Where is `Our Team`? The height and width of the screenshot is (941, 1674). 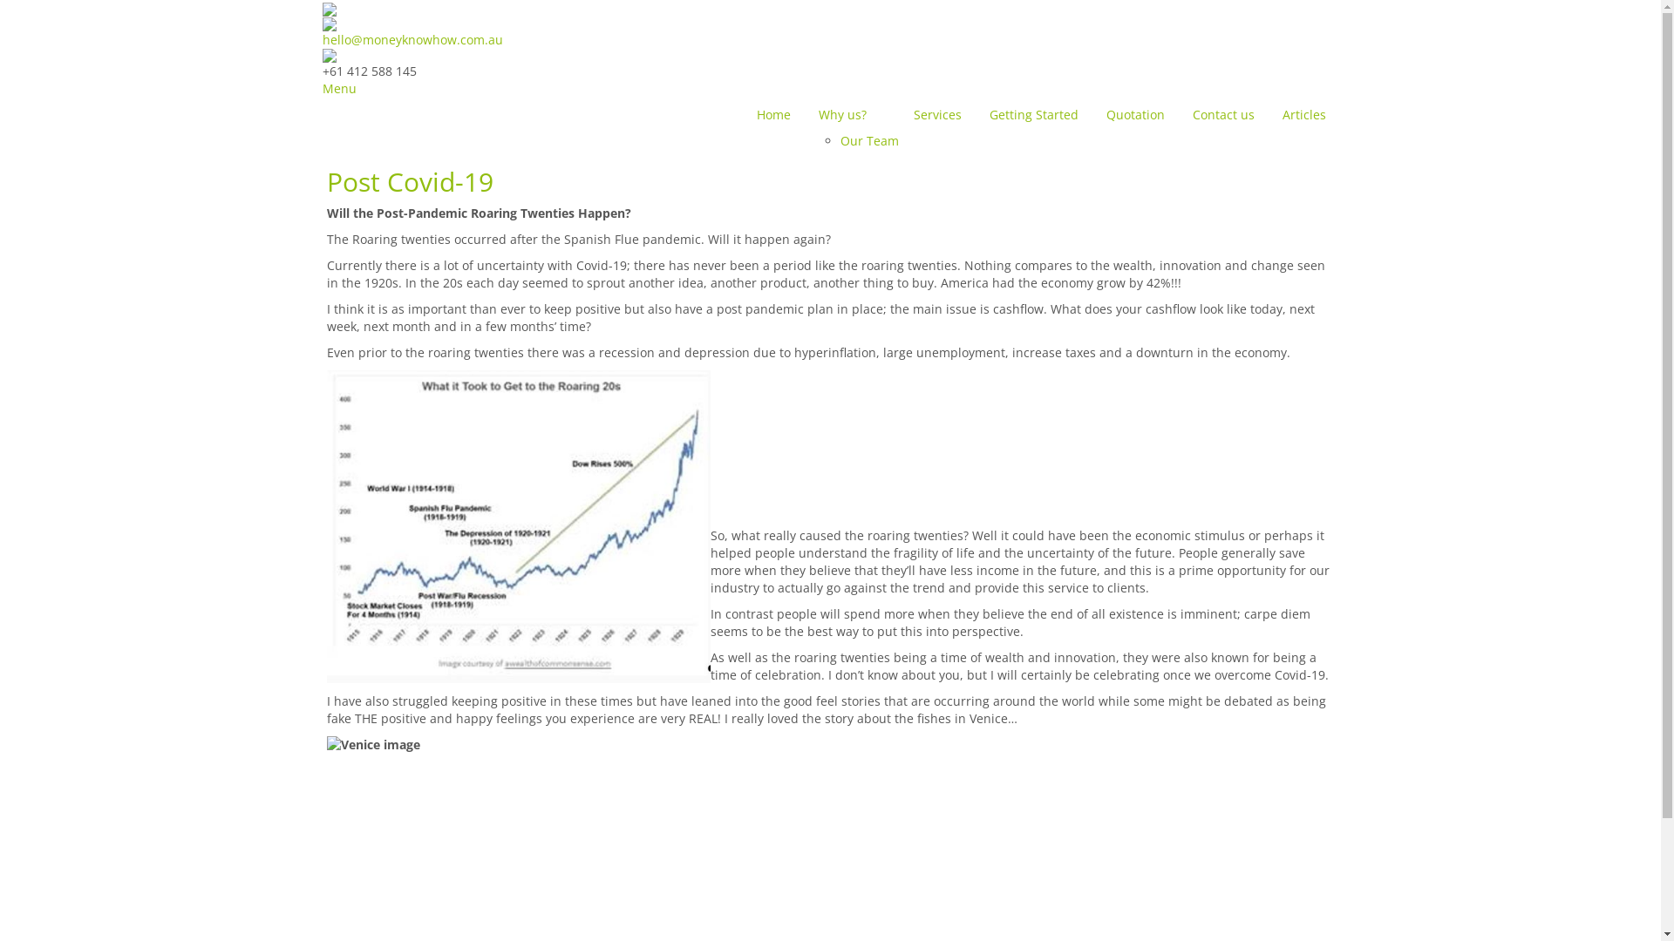 Our Team is located at coordinates (870, 141).